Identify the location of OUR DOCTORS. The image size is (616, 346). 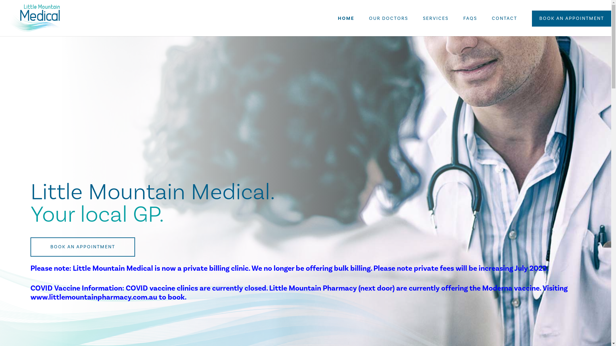
(389, 21).